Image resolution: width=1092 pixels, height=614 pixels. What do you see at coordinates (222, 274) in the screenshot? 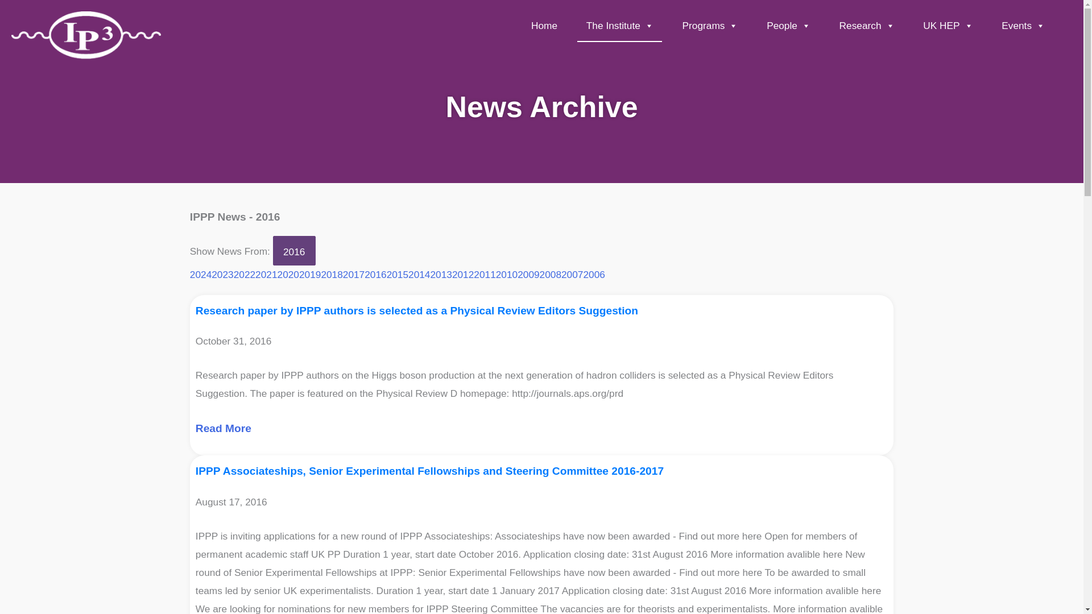
I see `2023` at bounding box center [222, 274].